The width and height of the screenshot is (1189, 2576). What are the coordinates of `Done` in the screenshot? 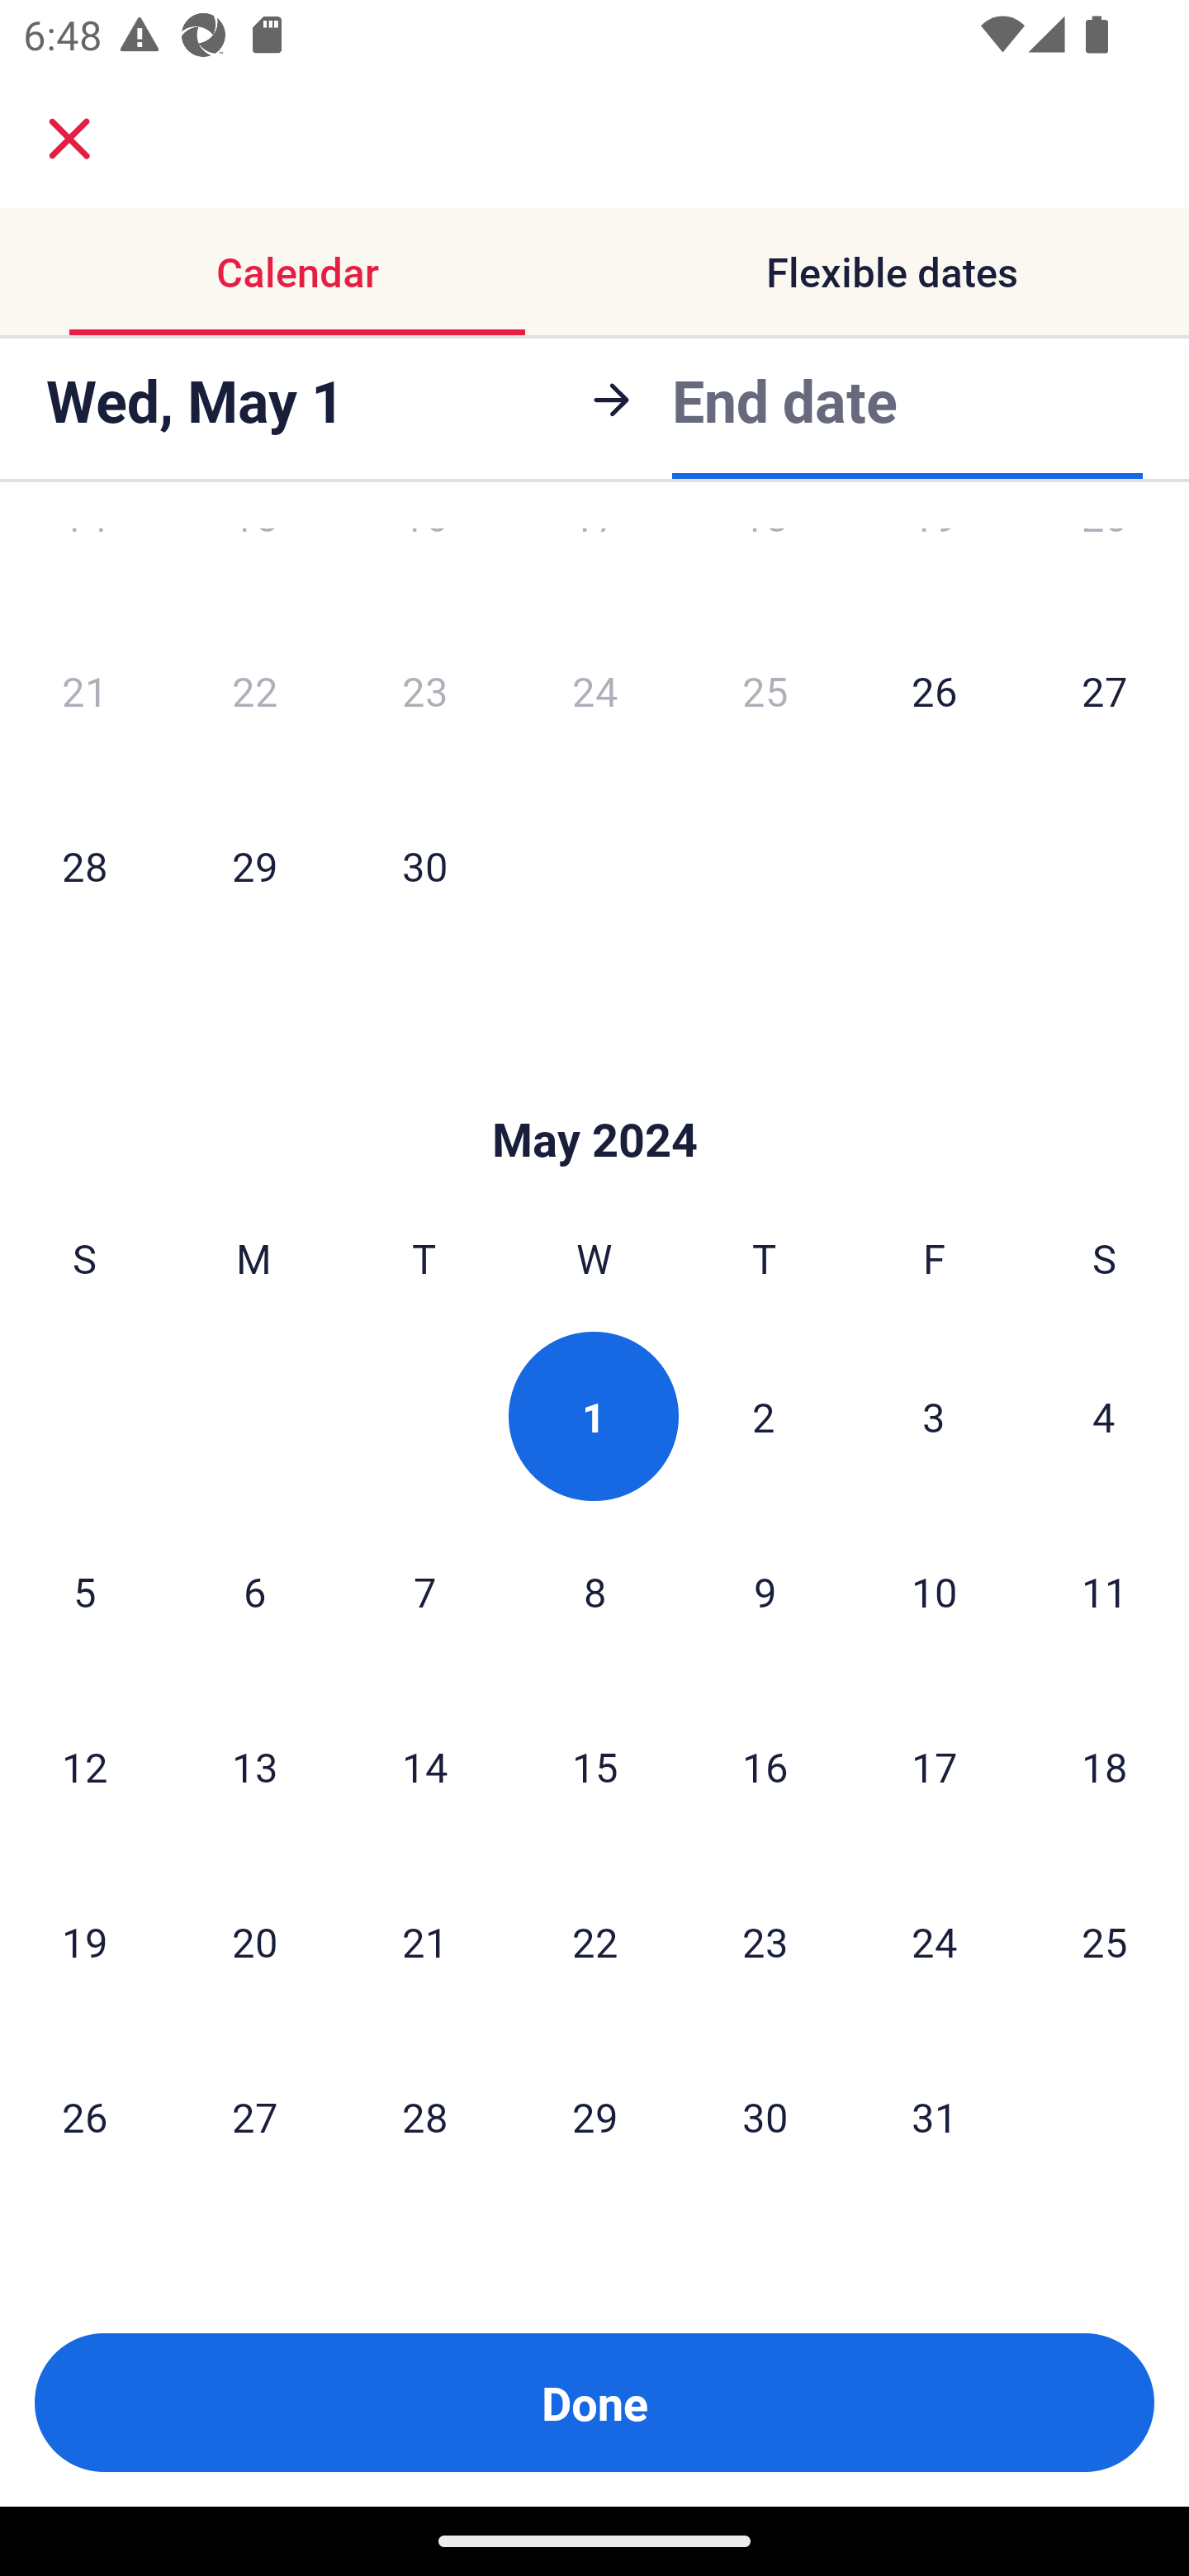 It's located at (594, 2403).